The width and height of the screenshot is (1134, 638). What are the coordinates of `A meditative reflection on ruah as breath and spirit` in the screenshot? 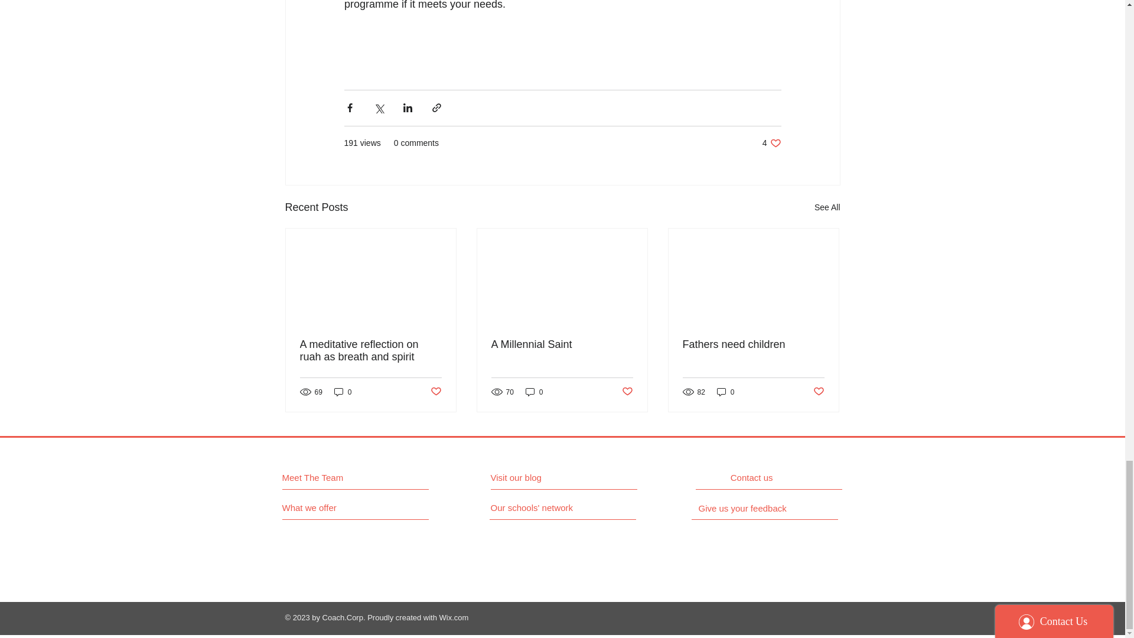 It's located at (562, 345).